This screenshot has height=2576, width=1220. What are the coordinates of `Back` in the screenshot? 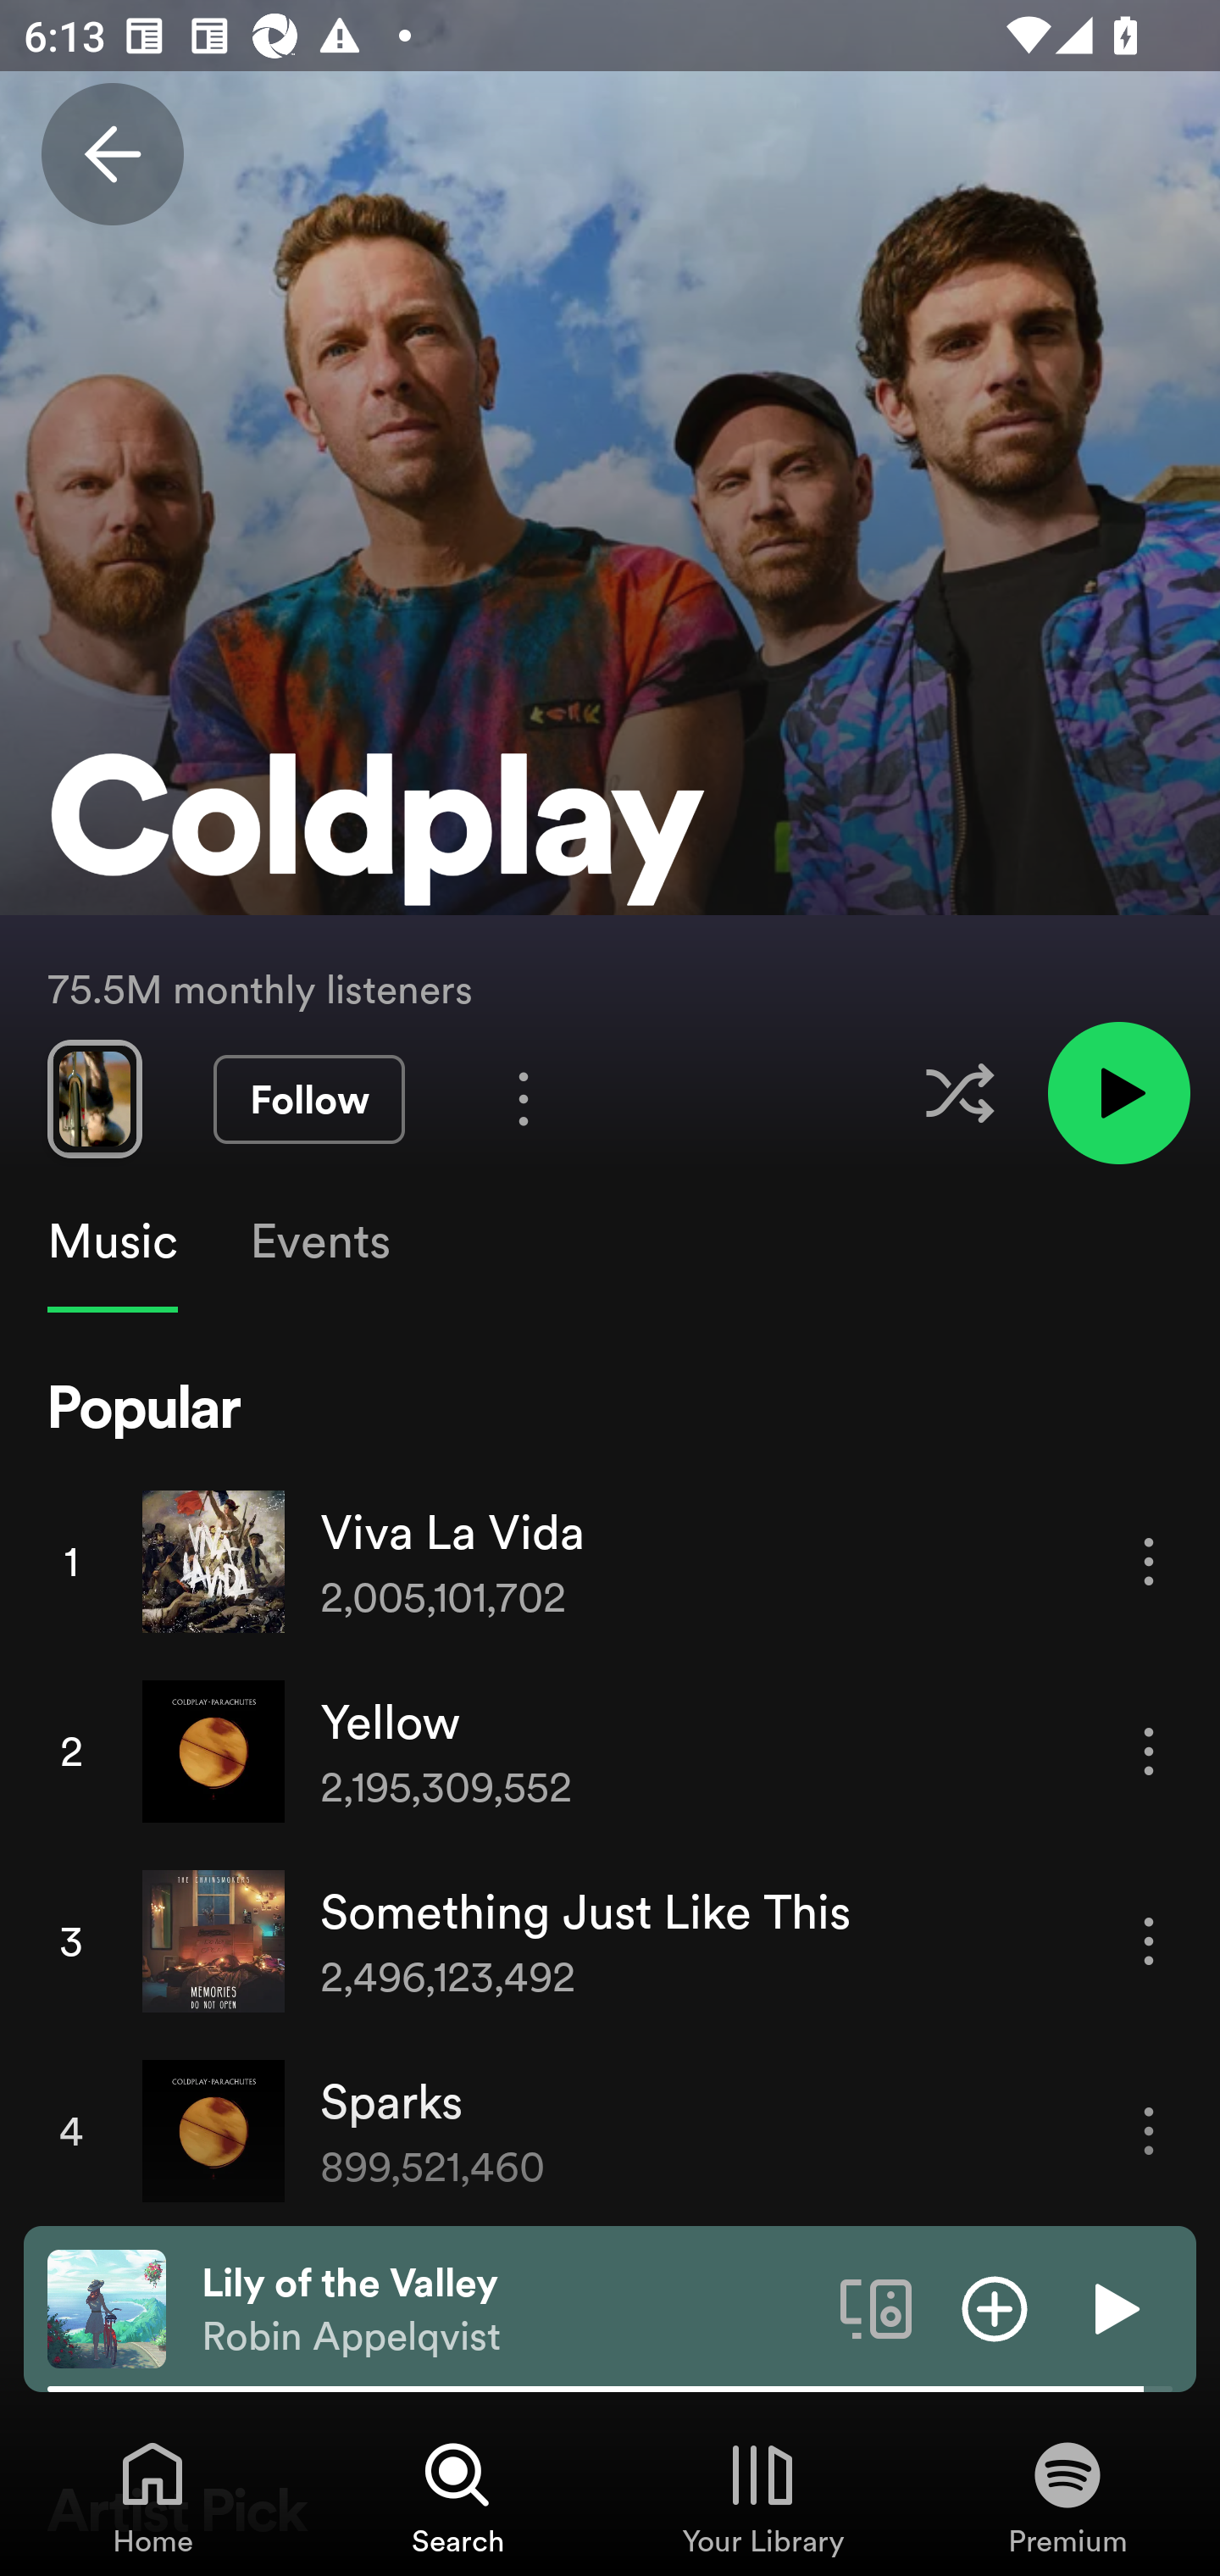 It's located at (112, 154).